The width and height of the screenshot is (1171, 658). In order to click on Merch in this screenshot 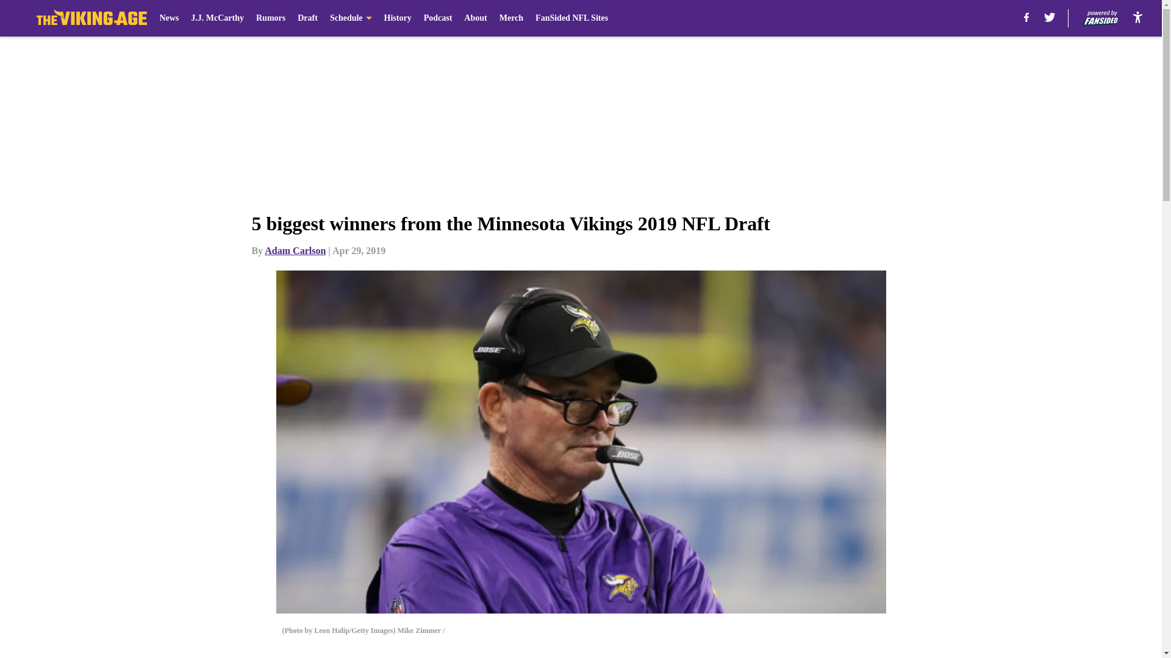, I will do `click(511, 18)`.